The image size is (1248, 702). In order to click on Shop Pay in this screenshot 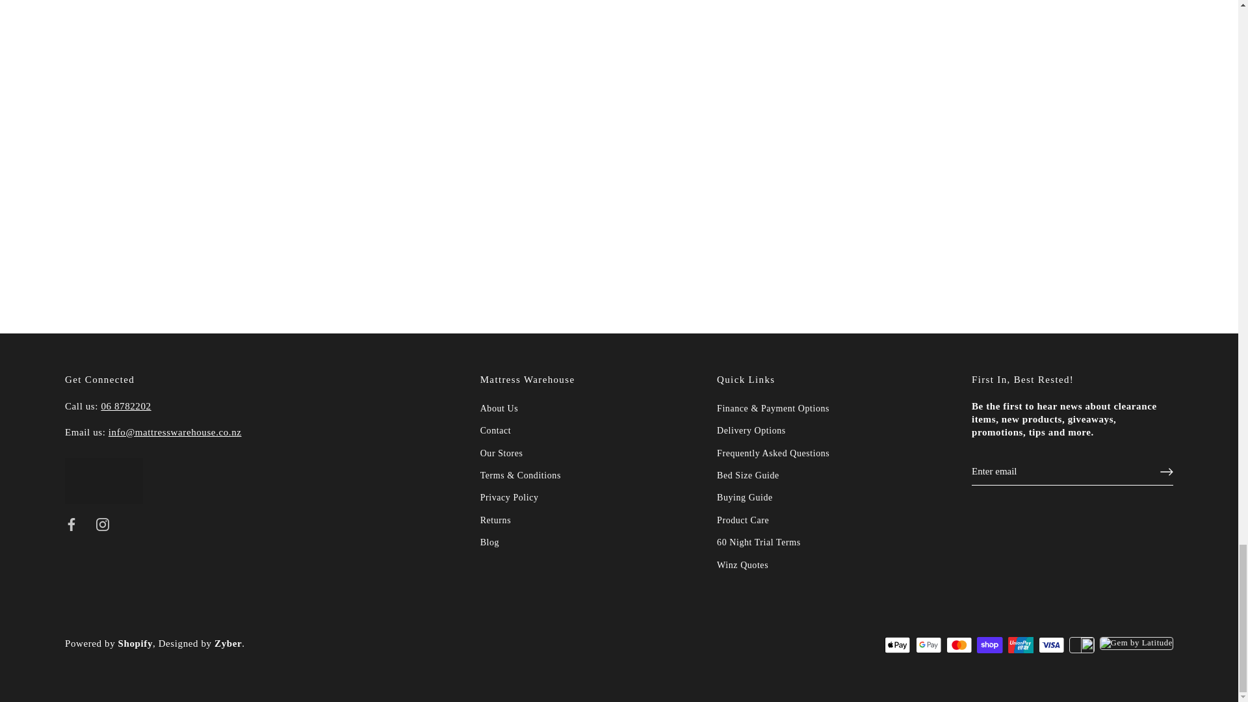, I will do `click(989, 645)`.